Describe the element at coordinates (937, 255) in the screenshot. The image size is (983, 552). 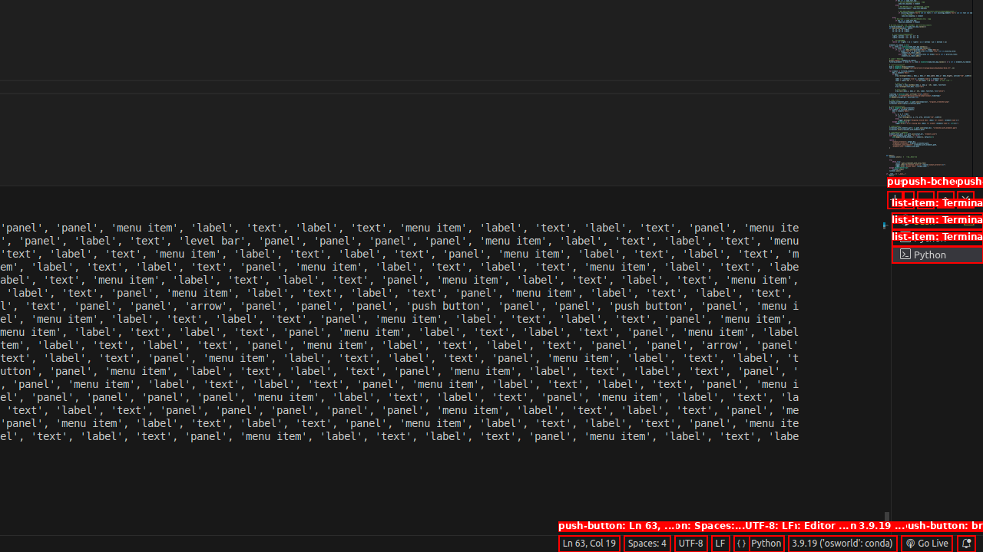
I see `Terminal 5 Python` at that location.